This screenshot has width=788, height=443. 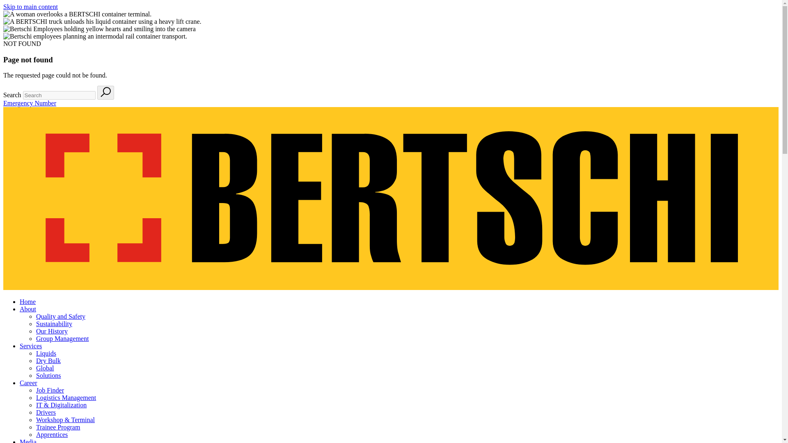 What do you see at coordinates (45, 368) in the screenshot?
I see `Global` at bounding box center [45, 368].